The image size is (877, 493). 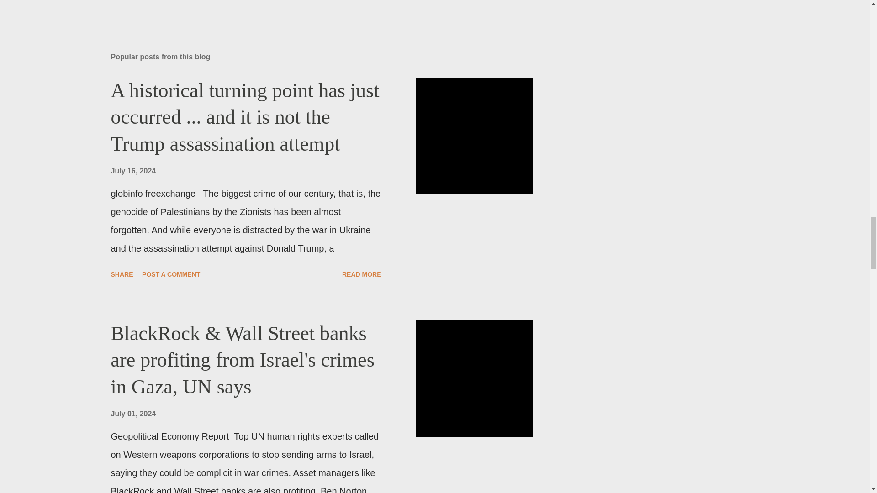 What do you see at coordinates (133, 414) in the screenshot?
I see `July 01, 2024` at bounding box center [133, 414].